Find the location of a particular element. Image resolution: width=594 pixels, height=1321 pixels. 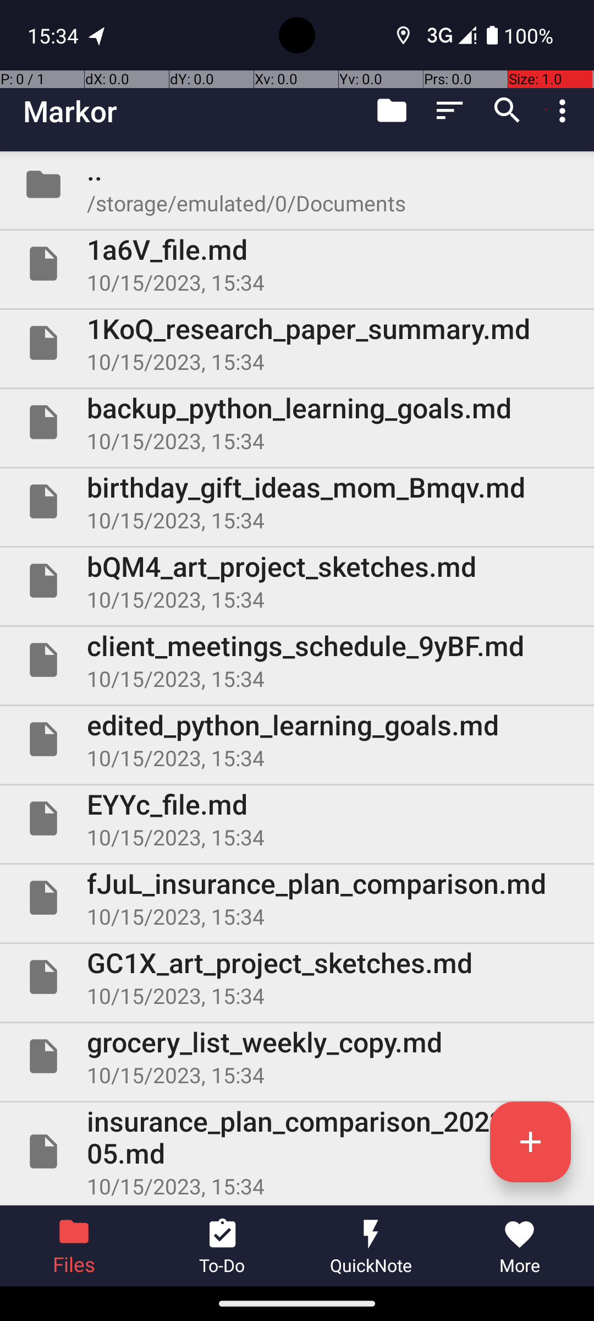

File edited_python_learning_goals.md  is located at coordinates (297, 739).